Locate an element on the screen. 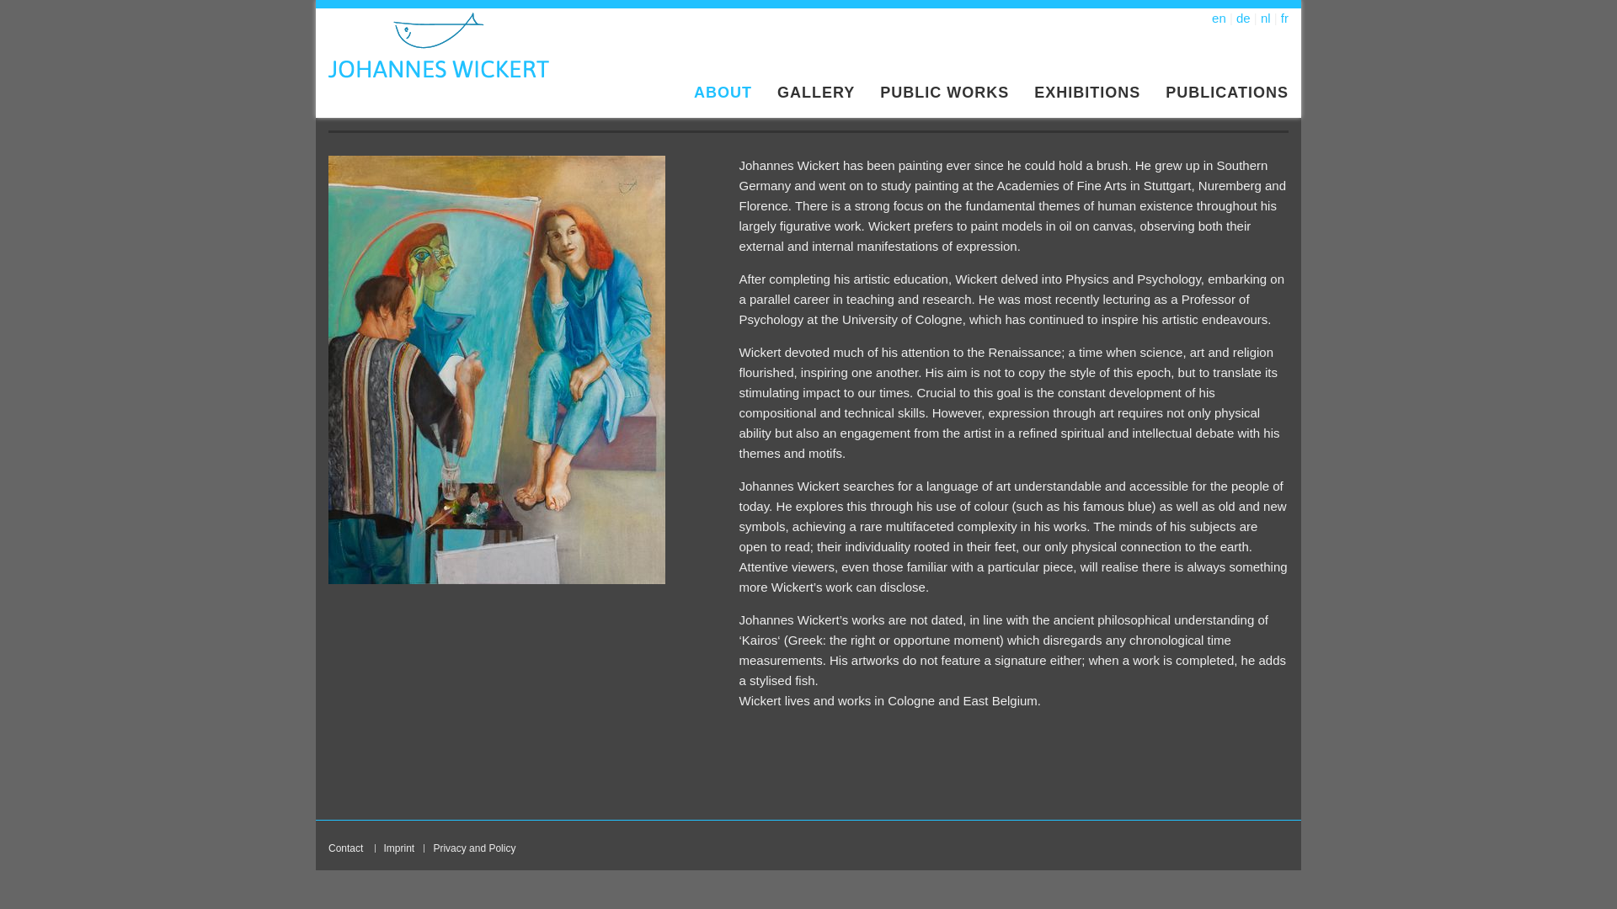 This screenshot has height=909, width=1617. Contact is located at coordinates (345, 848).